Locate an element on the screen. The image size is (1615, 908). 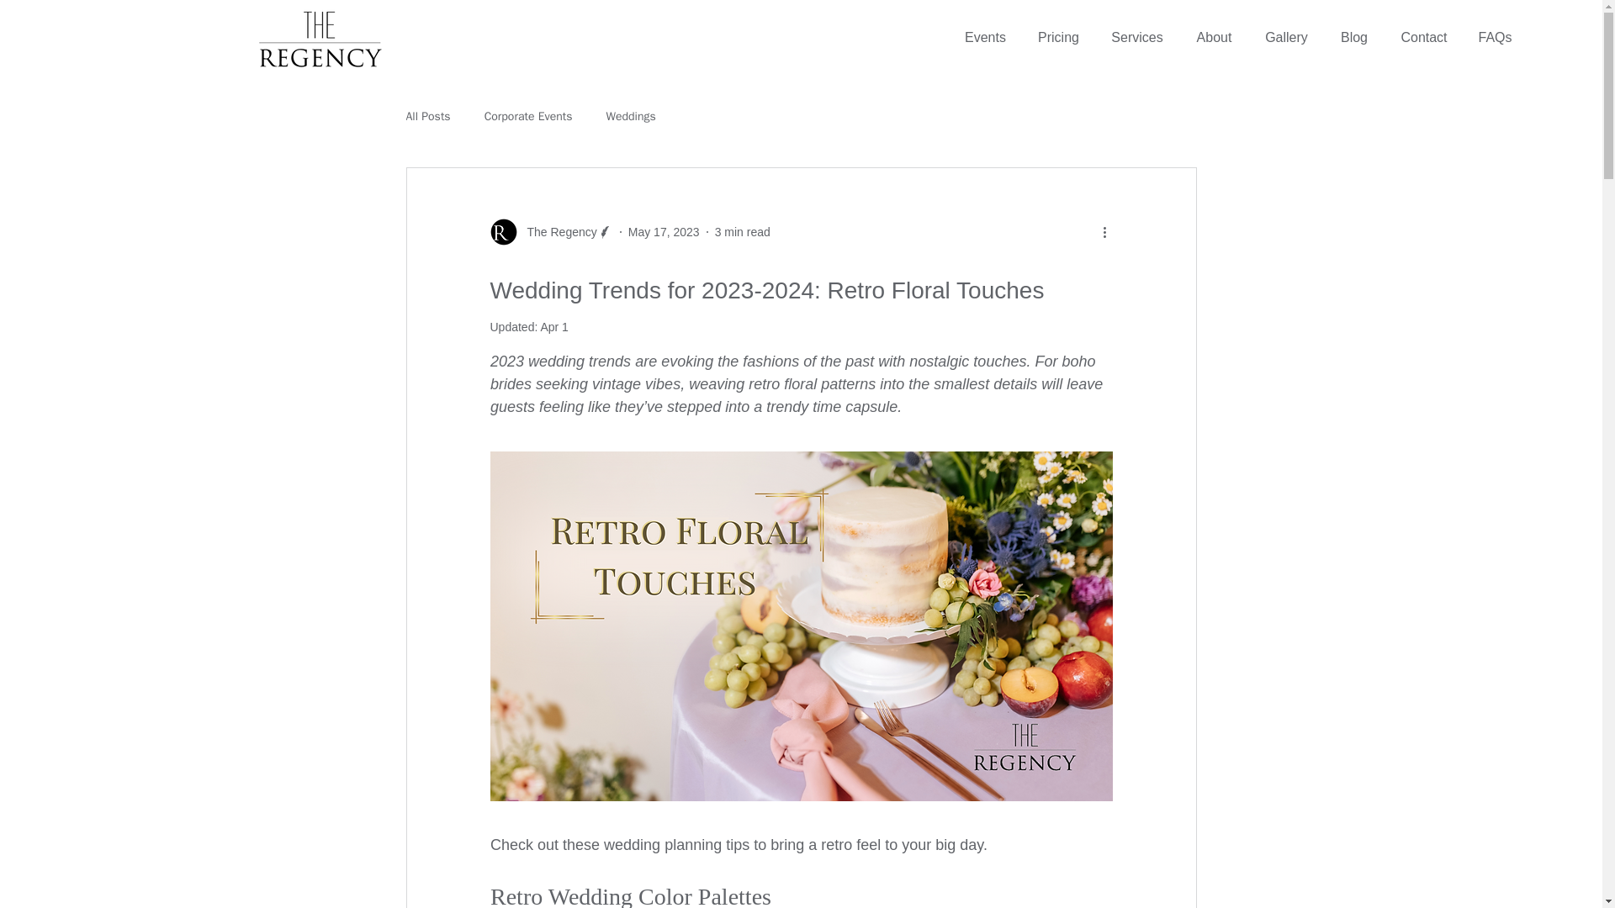
3 min read is located at coordinates (742, 232).